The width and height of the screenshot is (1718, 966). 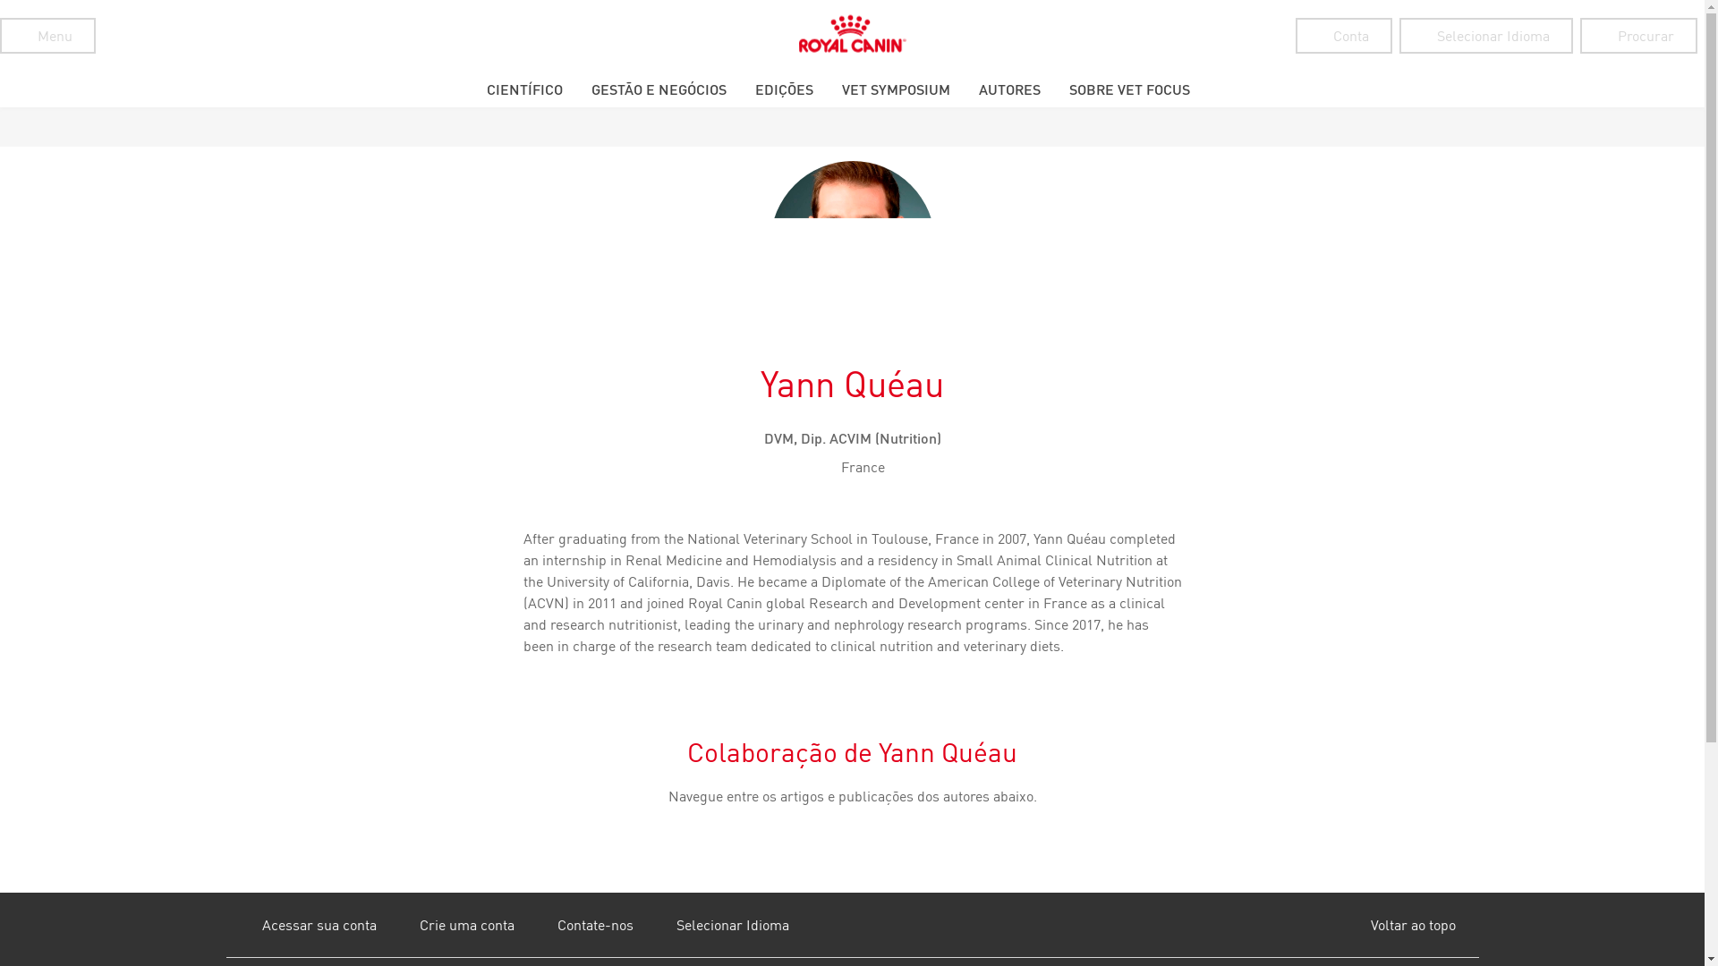 What do you see at coordinates (1009, 89) in the screenshot?
I see `Authors` at bounding box center [1009, 89].